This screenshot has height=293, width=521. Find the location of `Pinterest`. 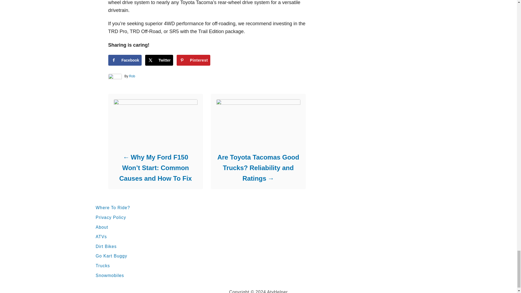

Pinterest is located at coordinates (193, 60).